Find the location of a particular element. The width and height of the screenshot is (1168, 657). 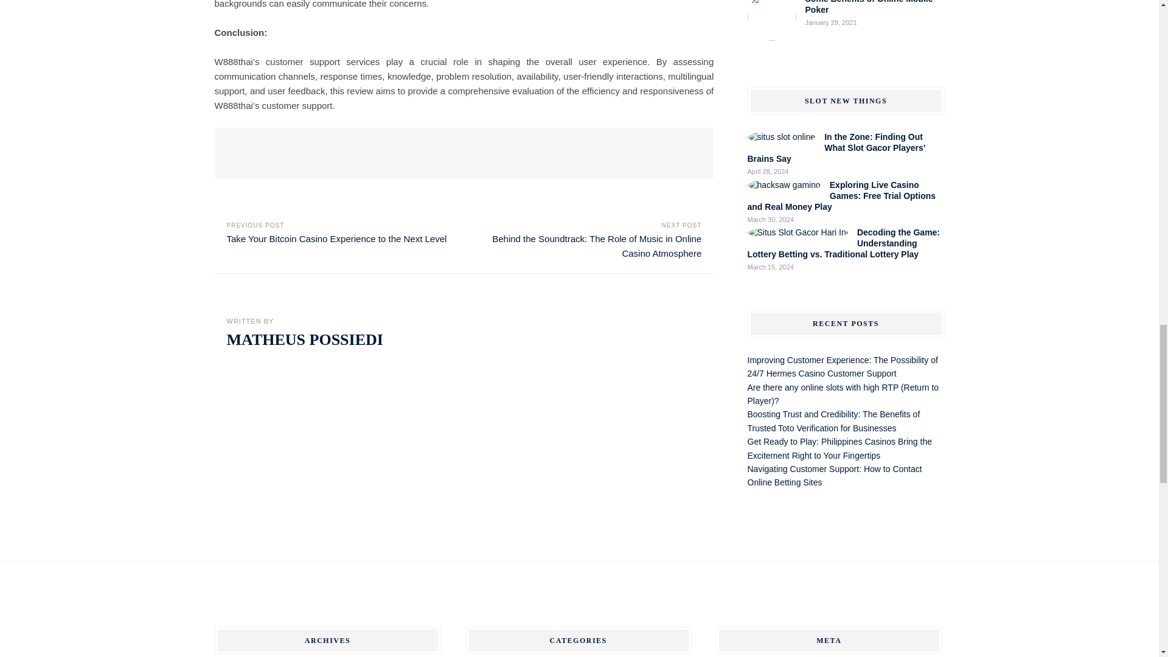

MATHEUS POSSIEDI is located at coordinates (304, 339).